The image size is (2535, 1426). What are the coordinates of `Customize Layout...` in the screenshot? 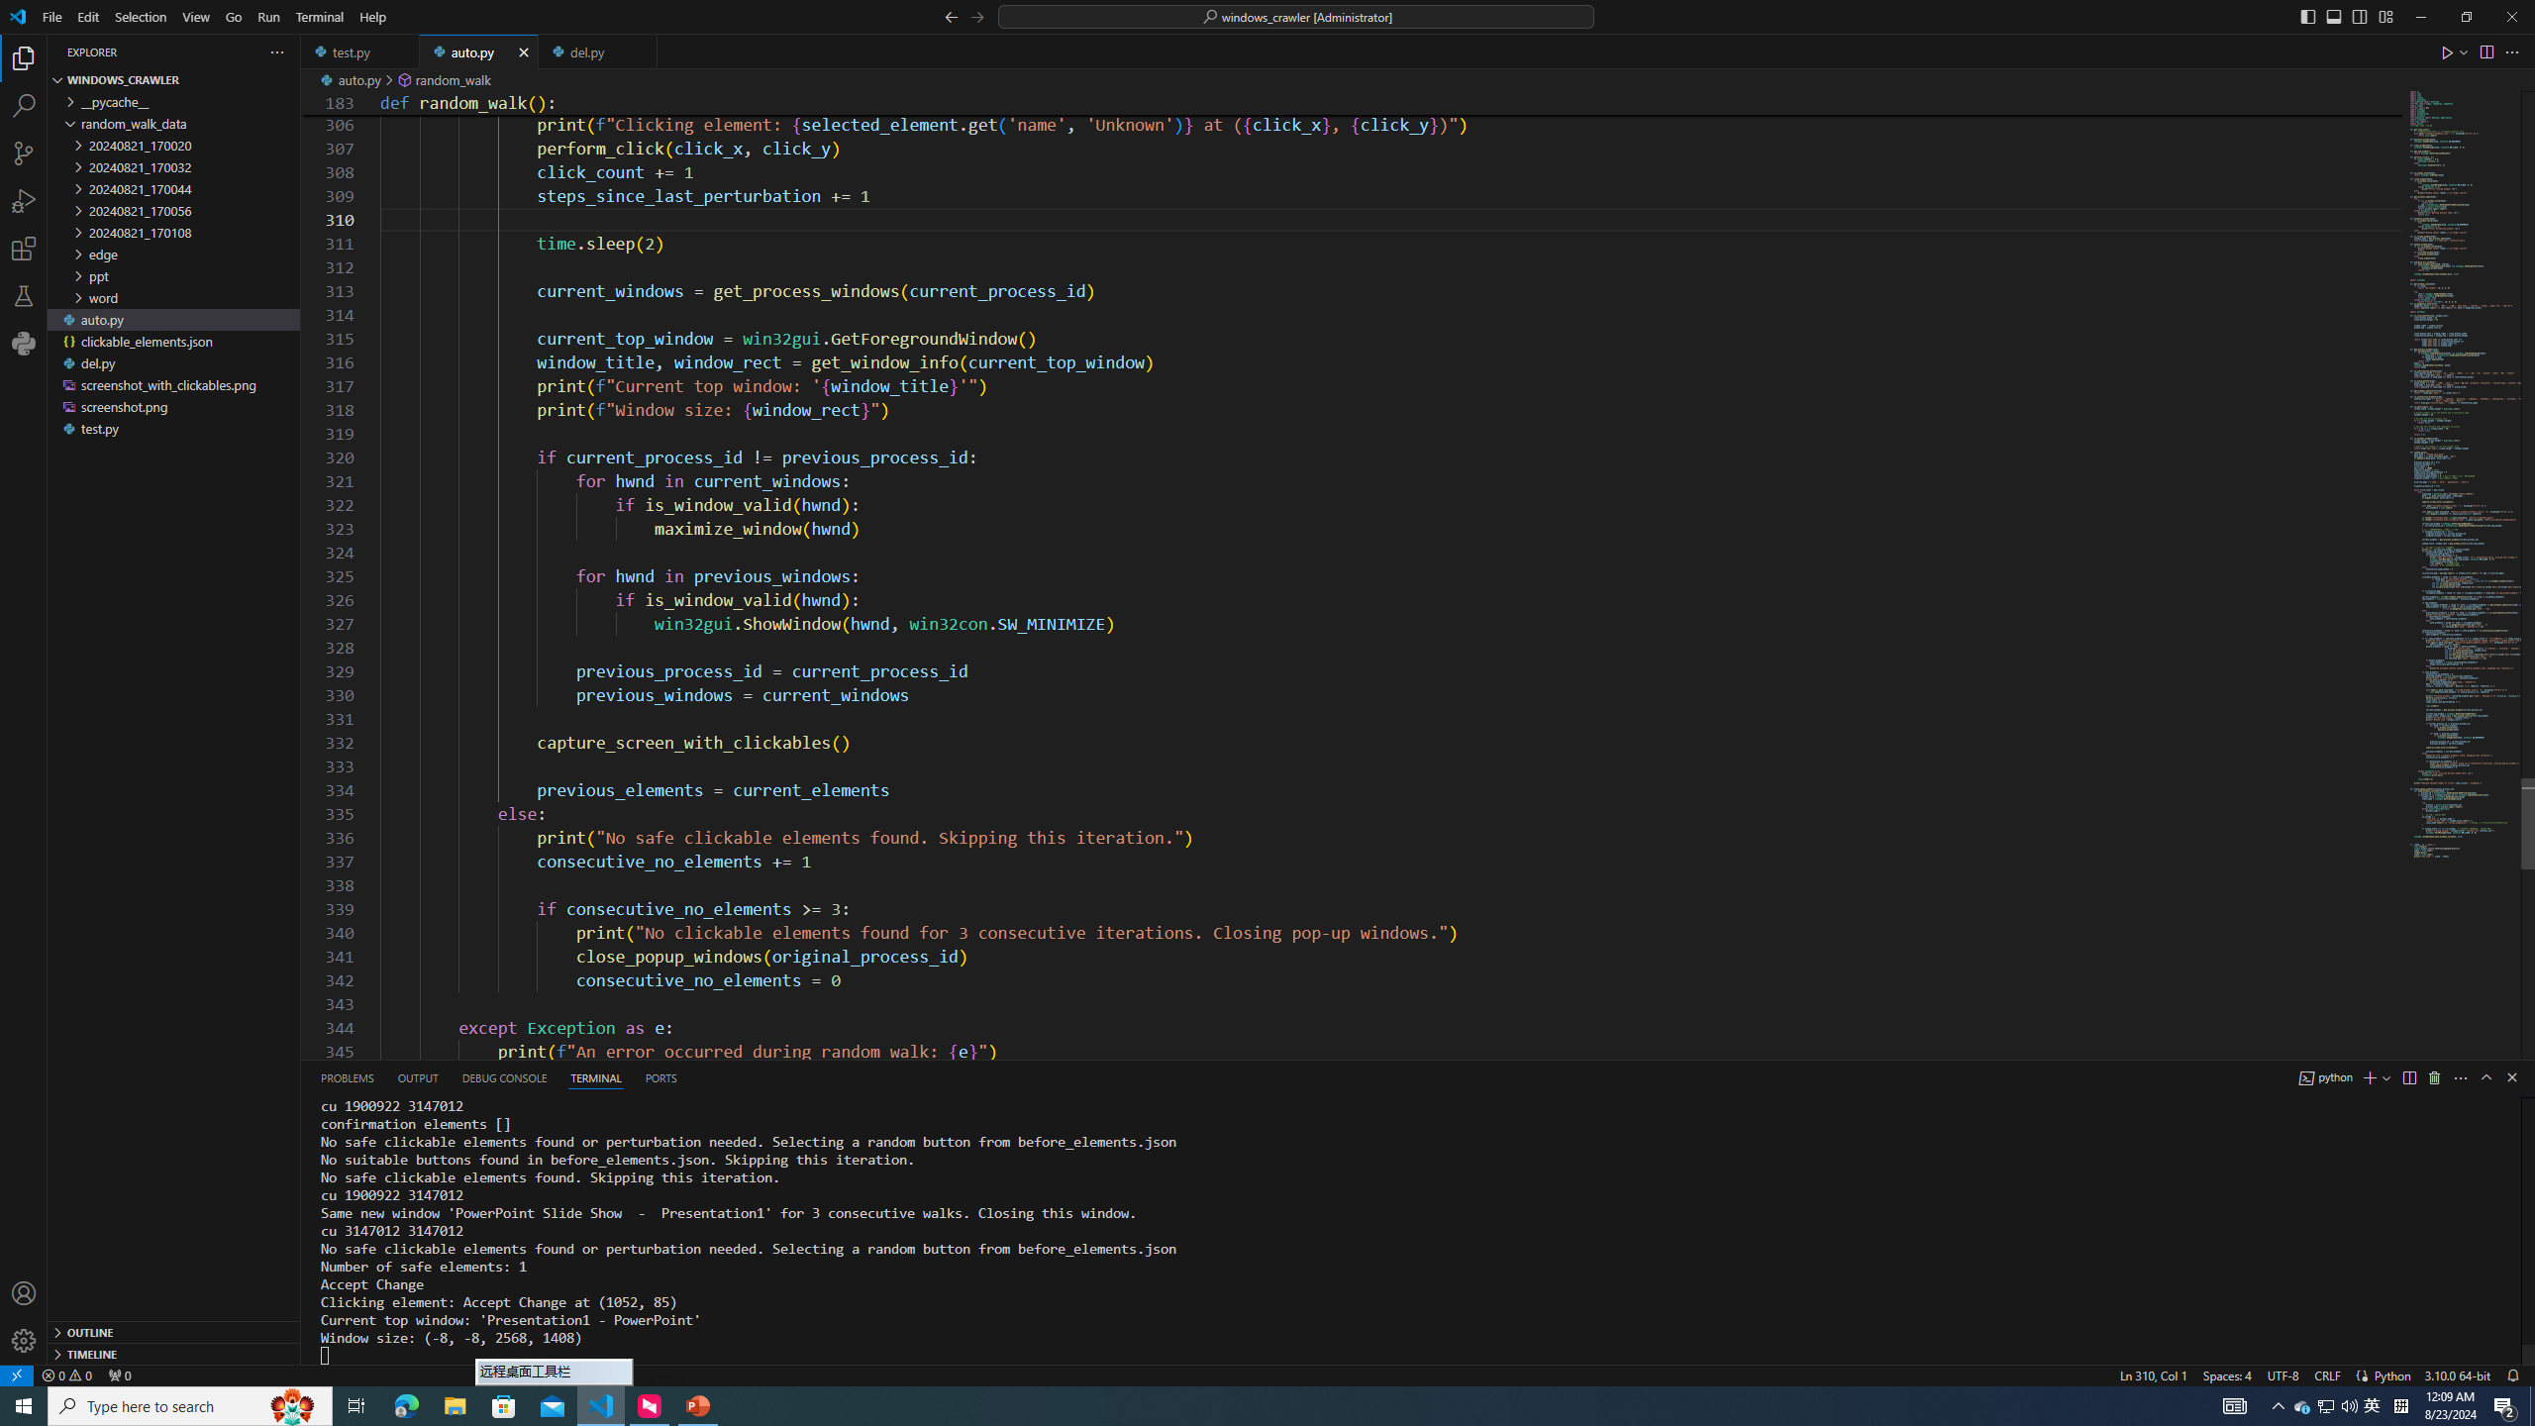 It's located at (2384, 16).